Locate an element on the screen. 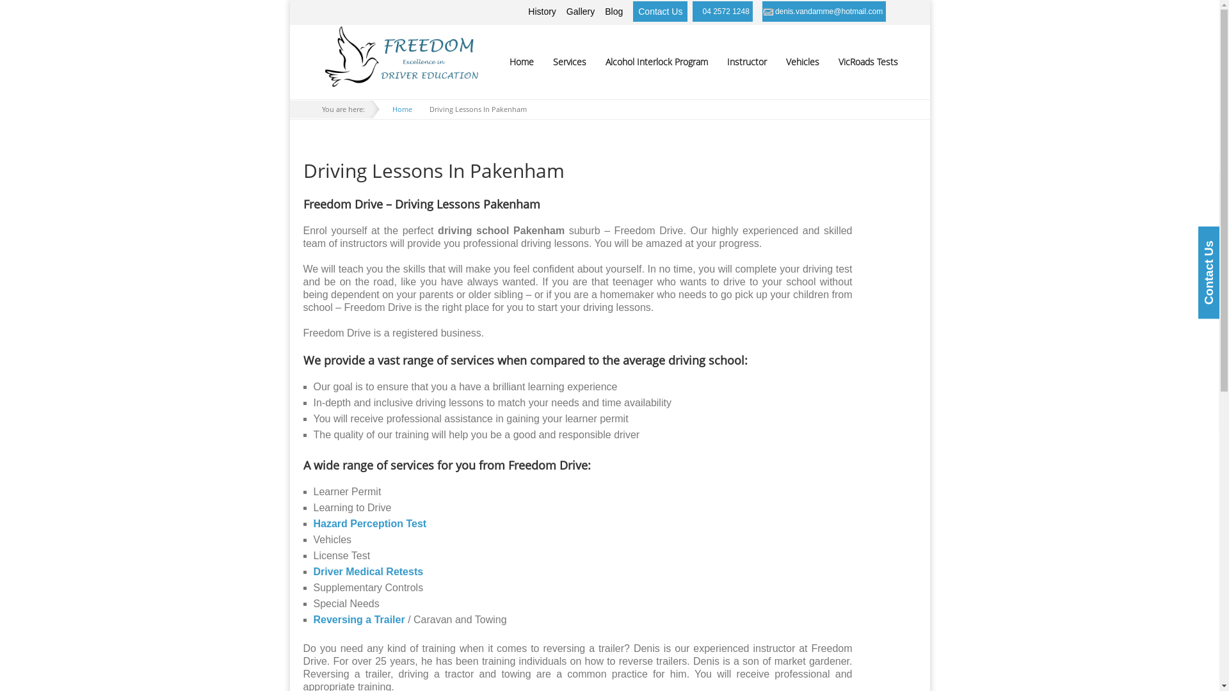  Alcohol Interlock Program is located at coordinates (656, 62).